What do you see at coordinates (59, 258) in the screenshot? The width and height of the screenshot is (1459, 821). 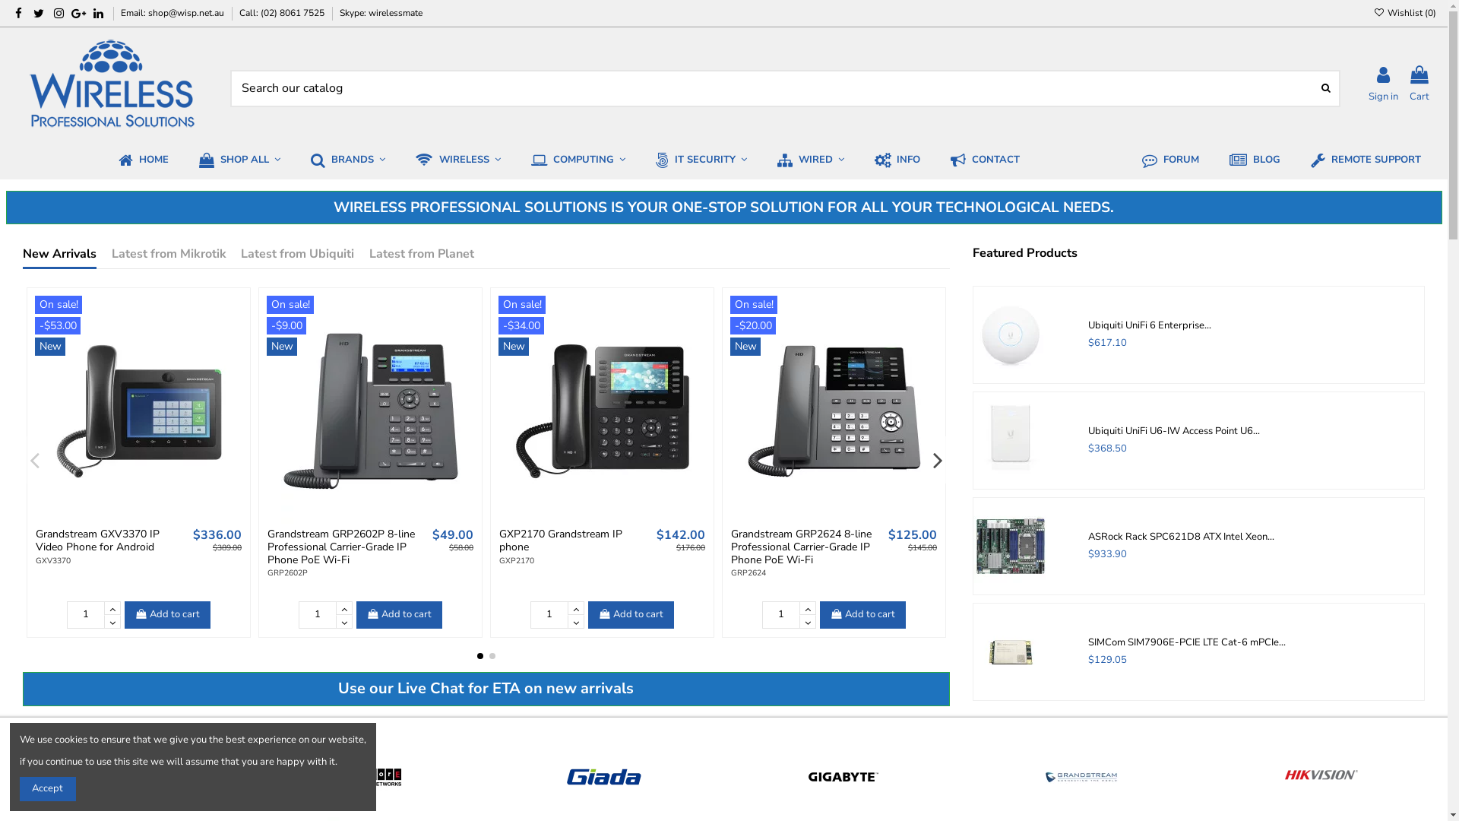 I see `New Arrivals` at bounding box center [59, 258].